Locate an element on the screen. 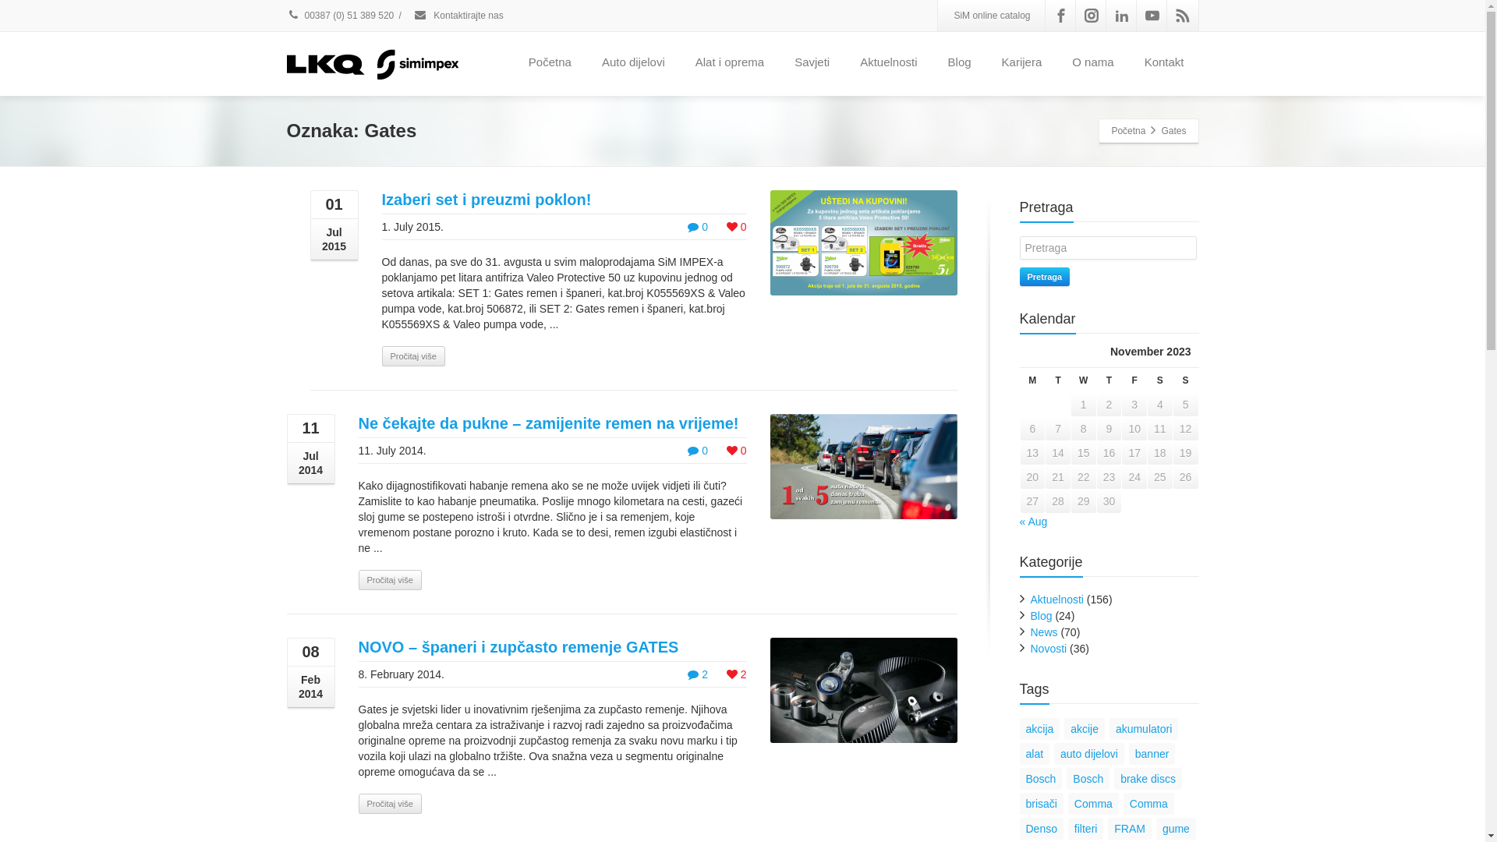 Image resolution: width=1497 pixels, height=842 pixels. News is located at coordinates (1045, 632).